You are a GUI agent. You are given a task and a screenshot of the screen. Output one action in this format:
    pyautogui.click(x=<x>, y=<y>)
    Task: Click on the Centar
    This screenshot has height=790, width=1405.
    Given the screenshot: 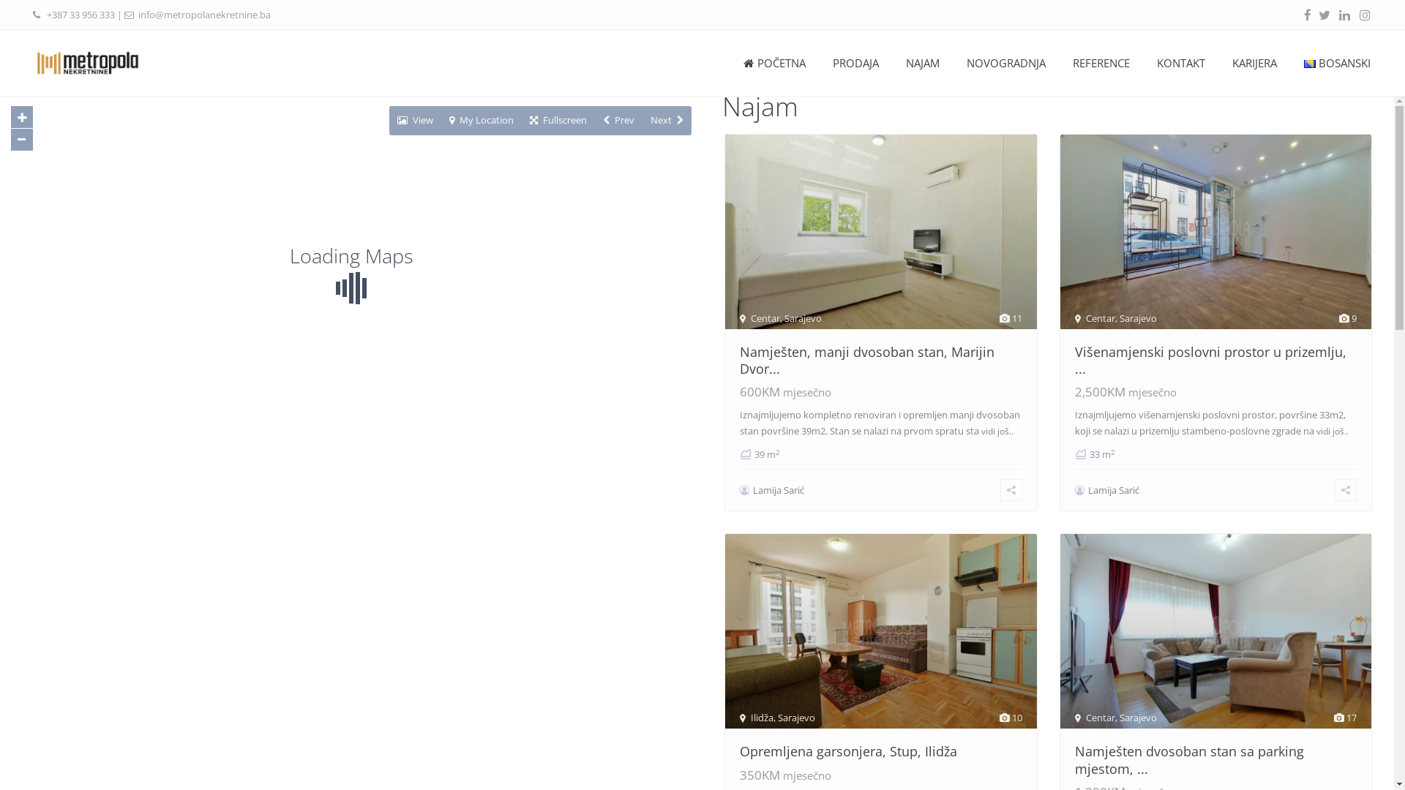 What is the action you would take?
    pyautogui.click(x=1101, y=718)
    